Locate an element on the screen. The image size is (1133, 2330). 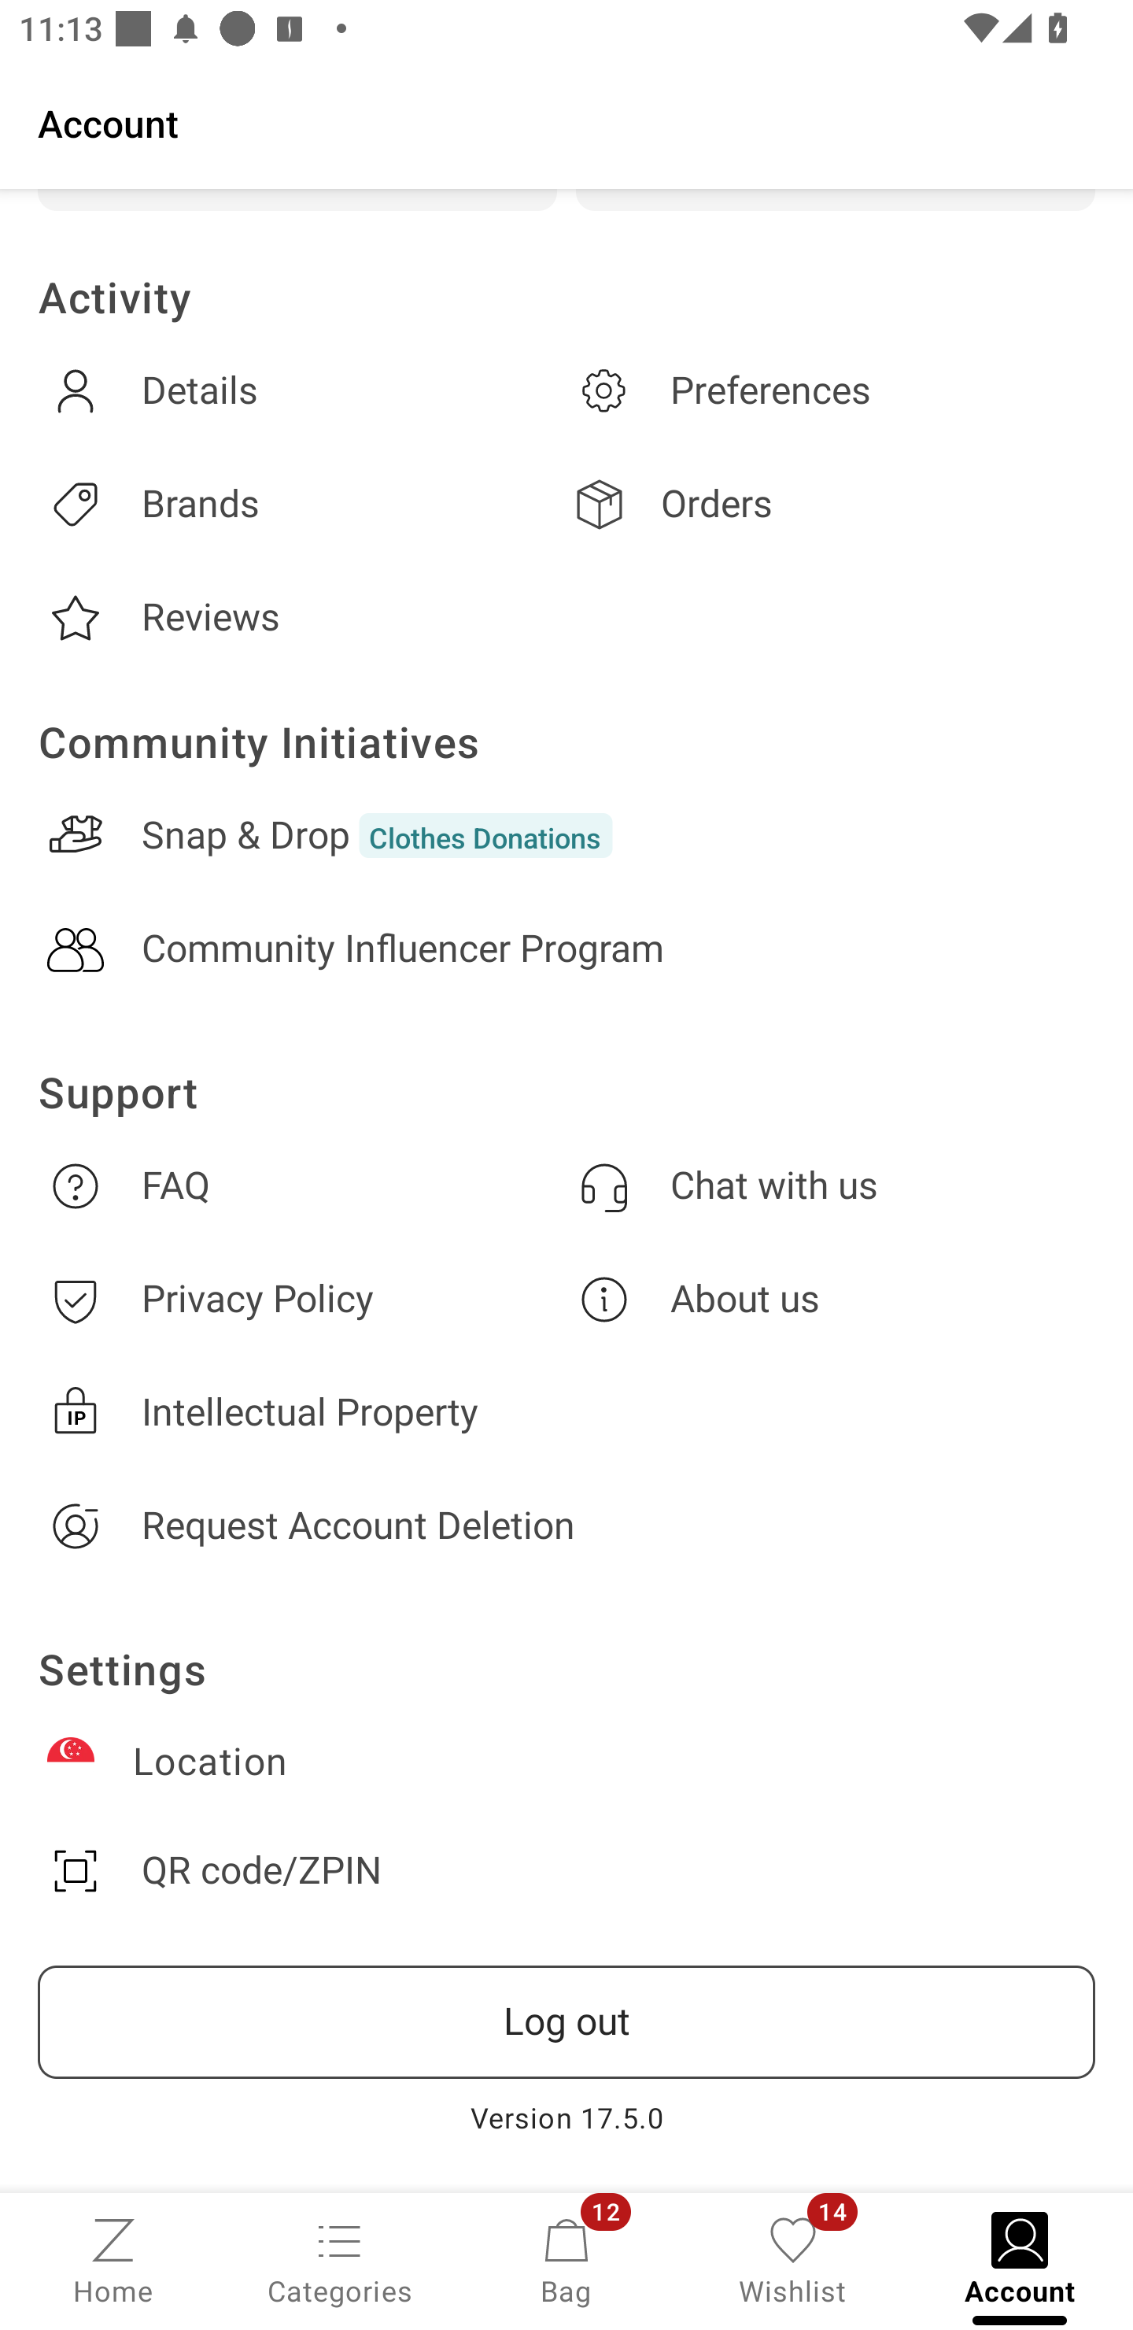
Orders is located at coordinates (831, 504).